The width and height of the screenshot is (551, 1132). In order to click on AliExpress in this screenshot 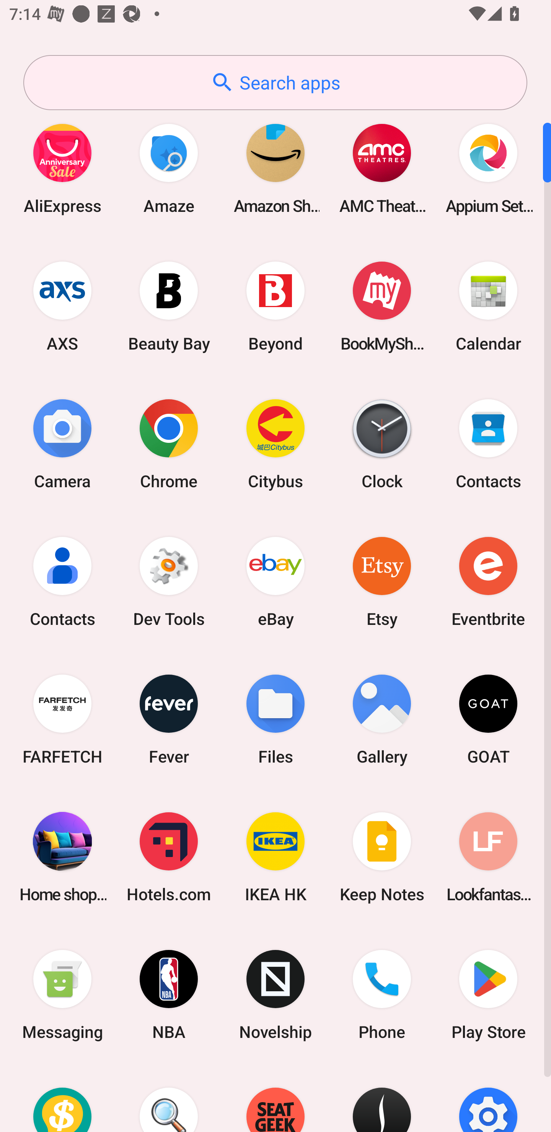, I will do `click(62, 168)`.